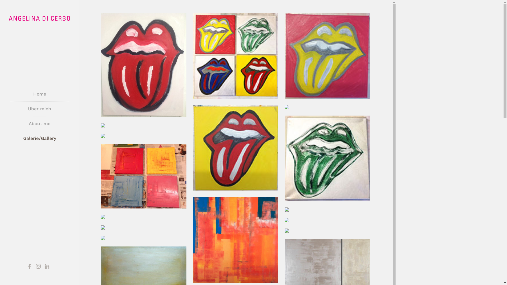 The image size is (507, 285). I want to click on Keith, Charlie, Ron & Mick, so click(236, 56).